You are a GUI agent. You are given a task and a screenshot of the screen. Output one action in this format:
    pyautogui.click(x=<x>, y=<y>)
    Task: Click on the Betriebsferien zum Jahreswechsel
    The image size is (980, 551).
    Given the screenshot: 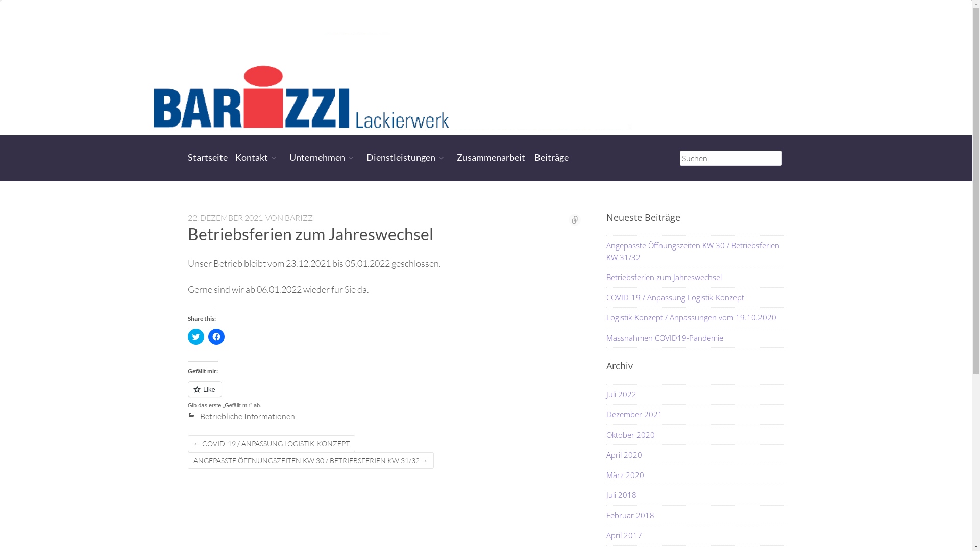 What is the action you would take?
    pyautogui.click(x=696, y=278)
    